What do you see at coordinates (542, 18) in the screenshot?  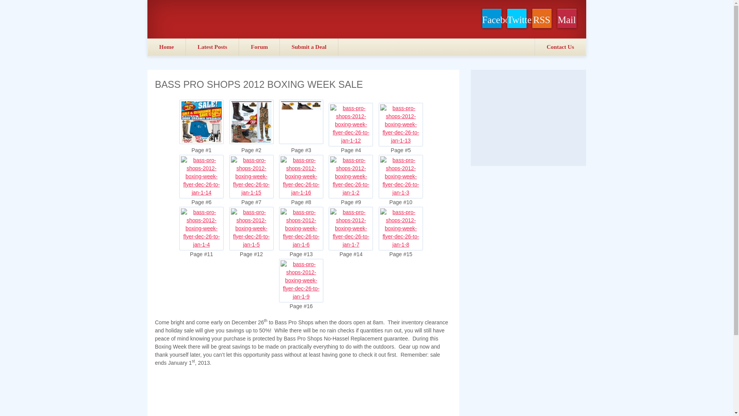 I see `Subscribe to the RSS feed` at bounding box center [542, 18].